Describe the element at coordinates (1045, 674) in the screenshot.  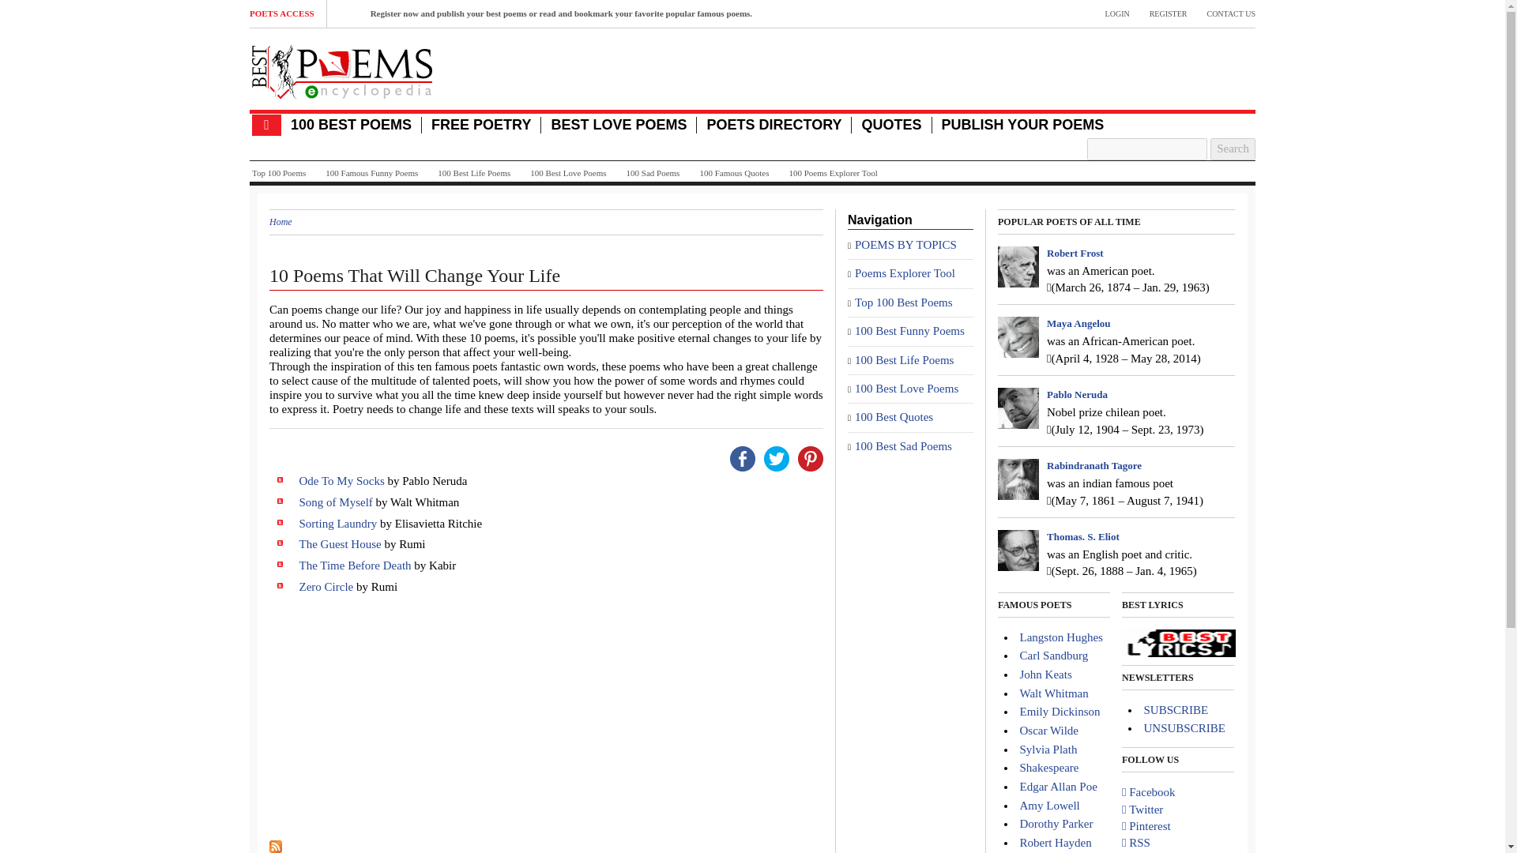
I see `John Keats` at that location.